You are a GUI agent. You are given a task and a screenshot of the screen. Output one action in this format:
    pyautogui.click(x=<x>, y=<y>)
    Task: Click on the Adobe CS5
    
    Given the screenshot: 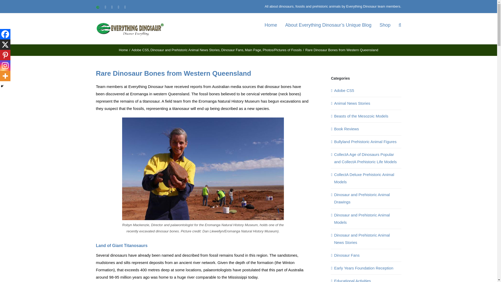 What is the action you would take?
    pyautogui.click(x=140, y=50)
    